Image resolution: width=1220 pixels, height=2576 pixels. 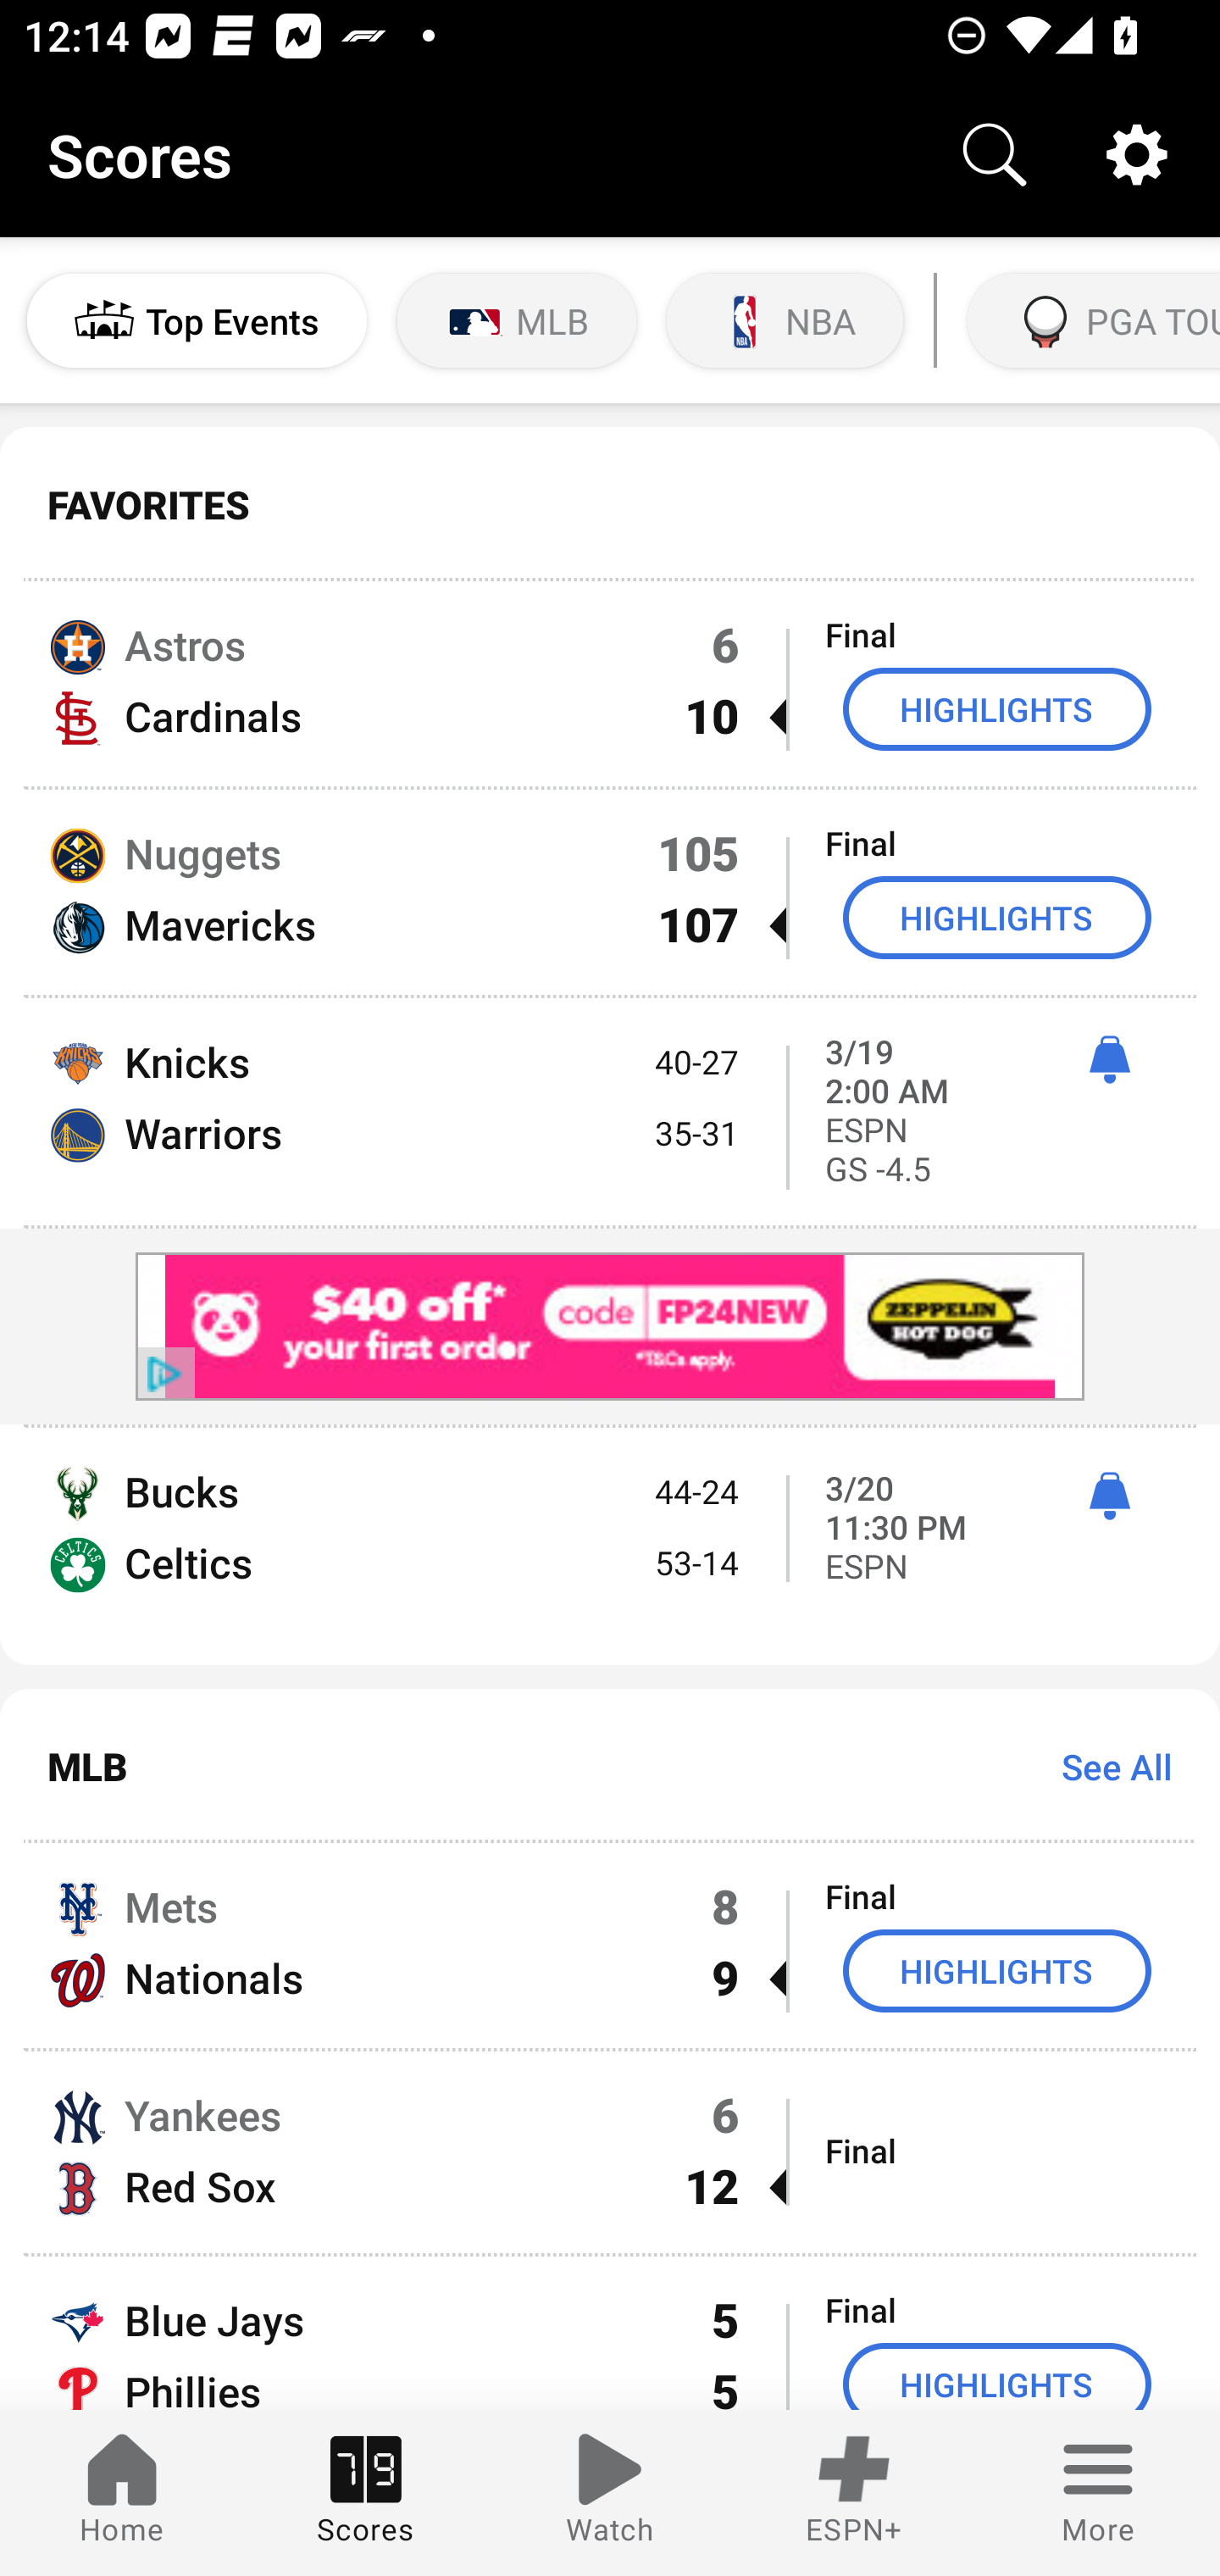 I want to click on MLB See All, so click(x=610, y=1766).